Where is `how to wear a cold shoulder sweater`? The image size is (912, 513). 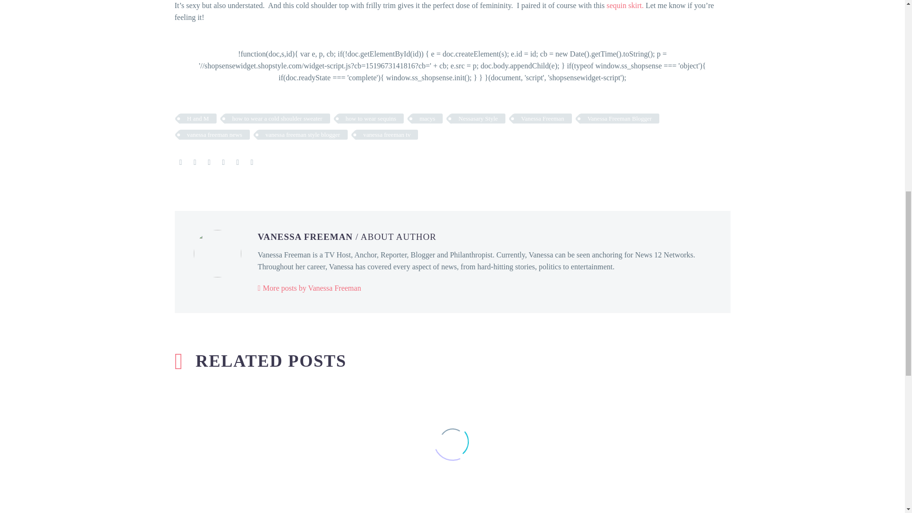
how to wear a cold shoulder sweater is located at coordinates (277, 118).